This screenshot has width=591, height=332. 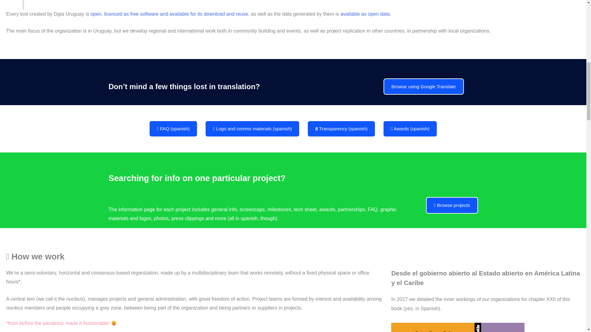 What do you see at coordinates (452, 205) in the screenshot?
I see `Browse projects` at bounding box center [452, 205].